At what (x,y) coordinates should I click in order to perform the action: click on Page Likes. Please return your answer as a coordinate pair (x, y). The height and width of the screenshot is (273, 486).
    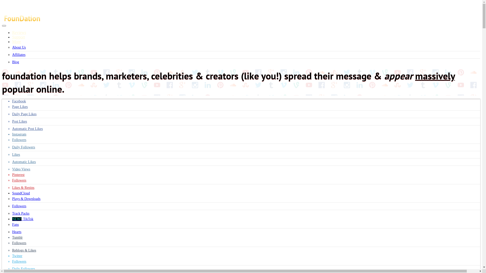
    Looking at the image, I should click on (20, 107).